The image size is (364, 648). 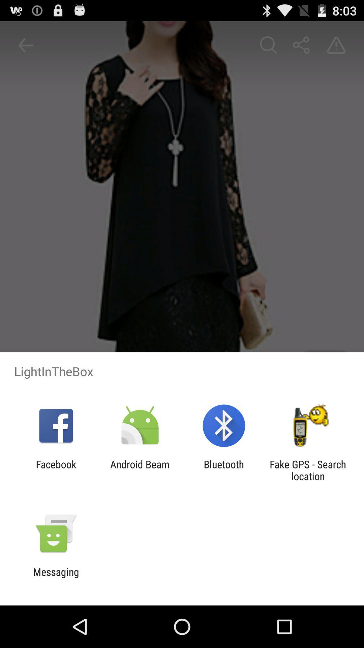 I want to click on swipe until the messaging app, so click(x=56, y=578).